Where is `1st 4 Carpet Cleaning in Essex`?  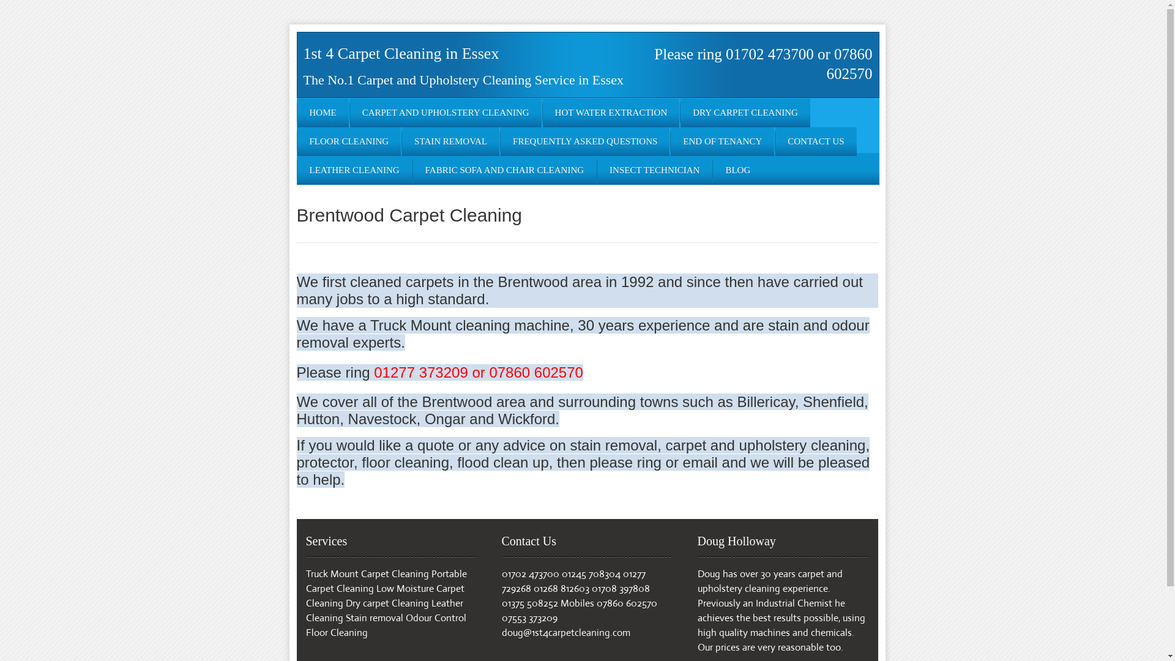
1st 4 Carpet Cleaning in Essex is located at coordinates (401, 54).